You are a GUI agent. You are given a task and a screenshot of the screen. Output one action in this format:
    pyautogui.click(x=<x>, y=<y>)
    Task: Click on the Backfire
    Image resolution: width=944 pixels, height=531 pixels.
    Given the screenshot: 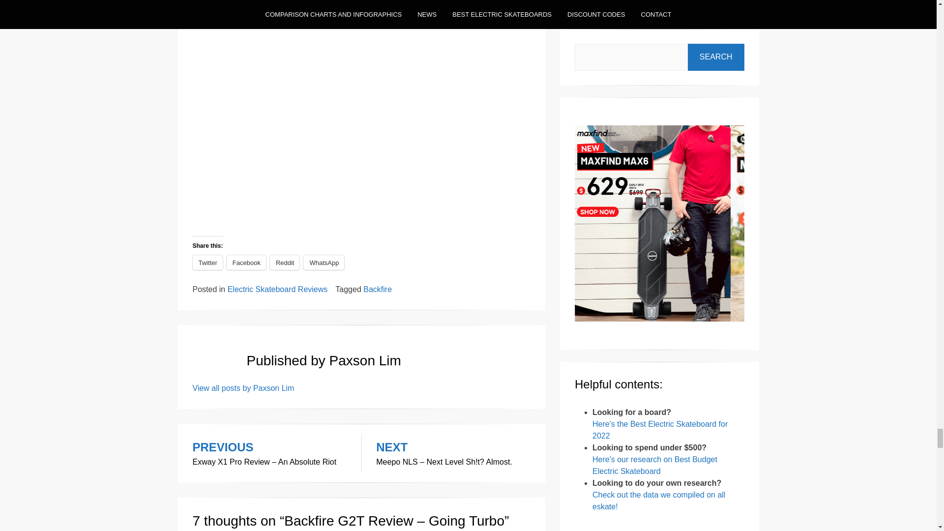 What is the action you would take?
    pyautogui.click(x=378, y=289)
    